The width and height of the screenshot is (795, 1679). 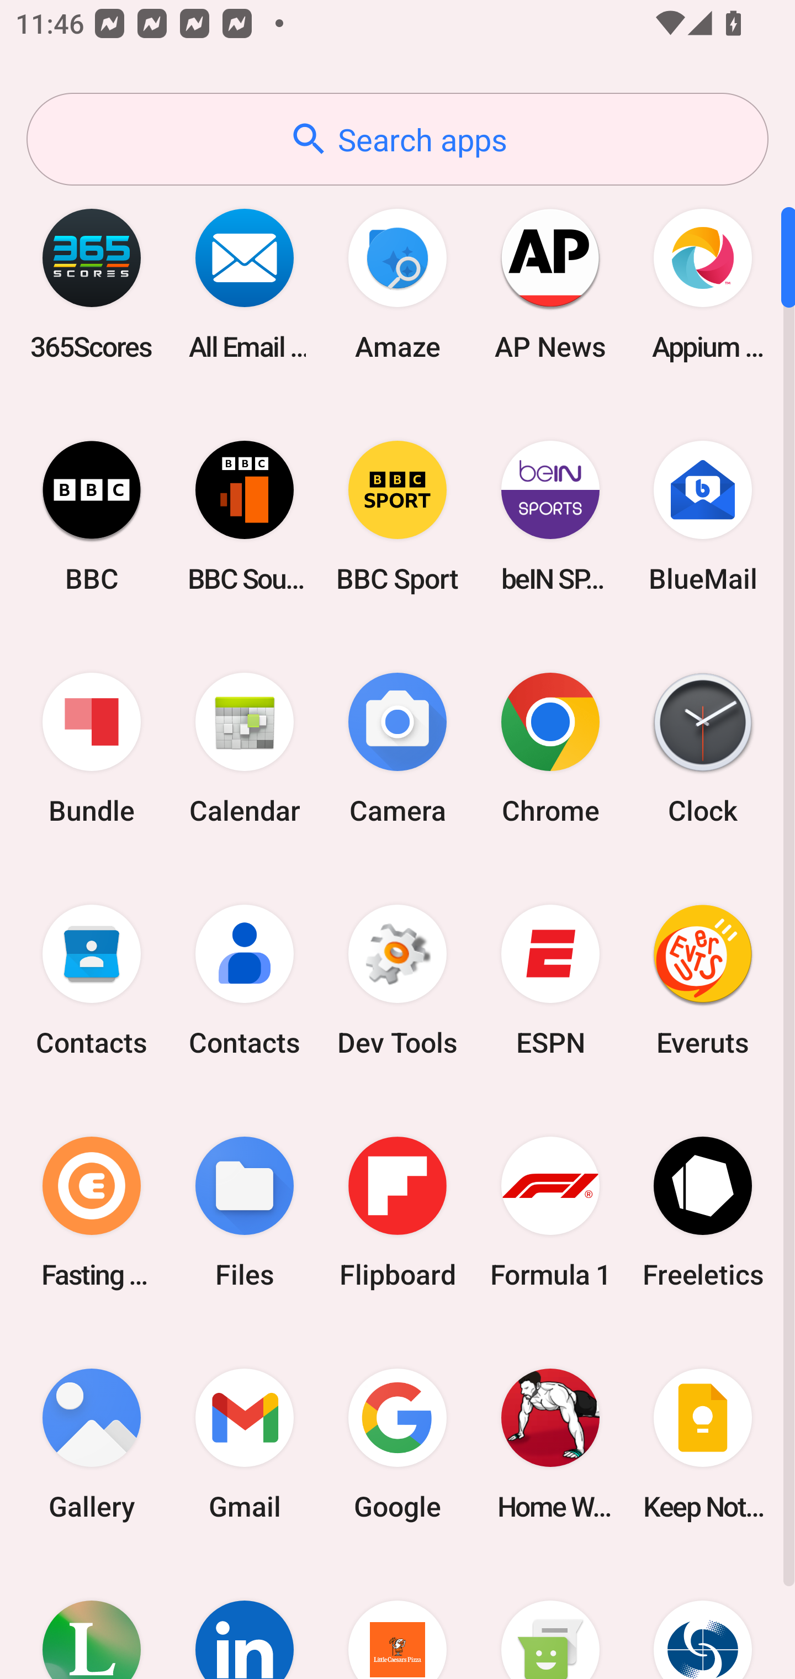 What do you see at coordinates (245, 1212) in the screenshot?
I see `Files` at bounding box center [245, 1212].